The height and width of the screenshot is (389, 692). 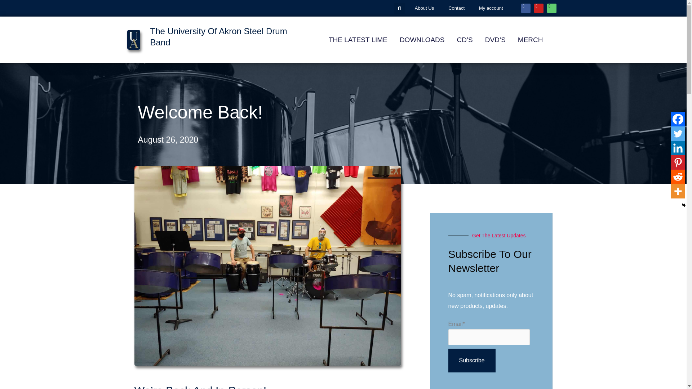 What do you see at coordinates (678, 133) in the screenshot?
I see `Twitter` at bounding box center [678, 133].